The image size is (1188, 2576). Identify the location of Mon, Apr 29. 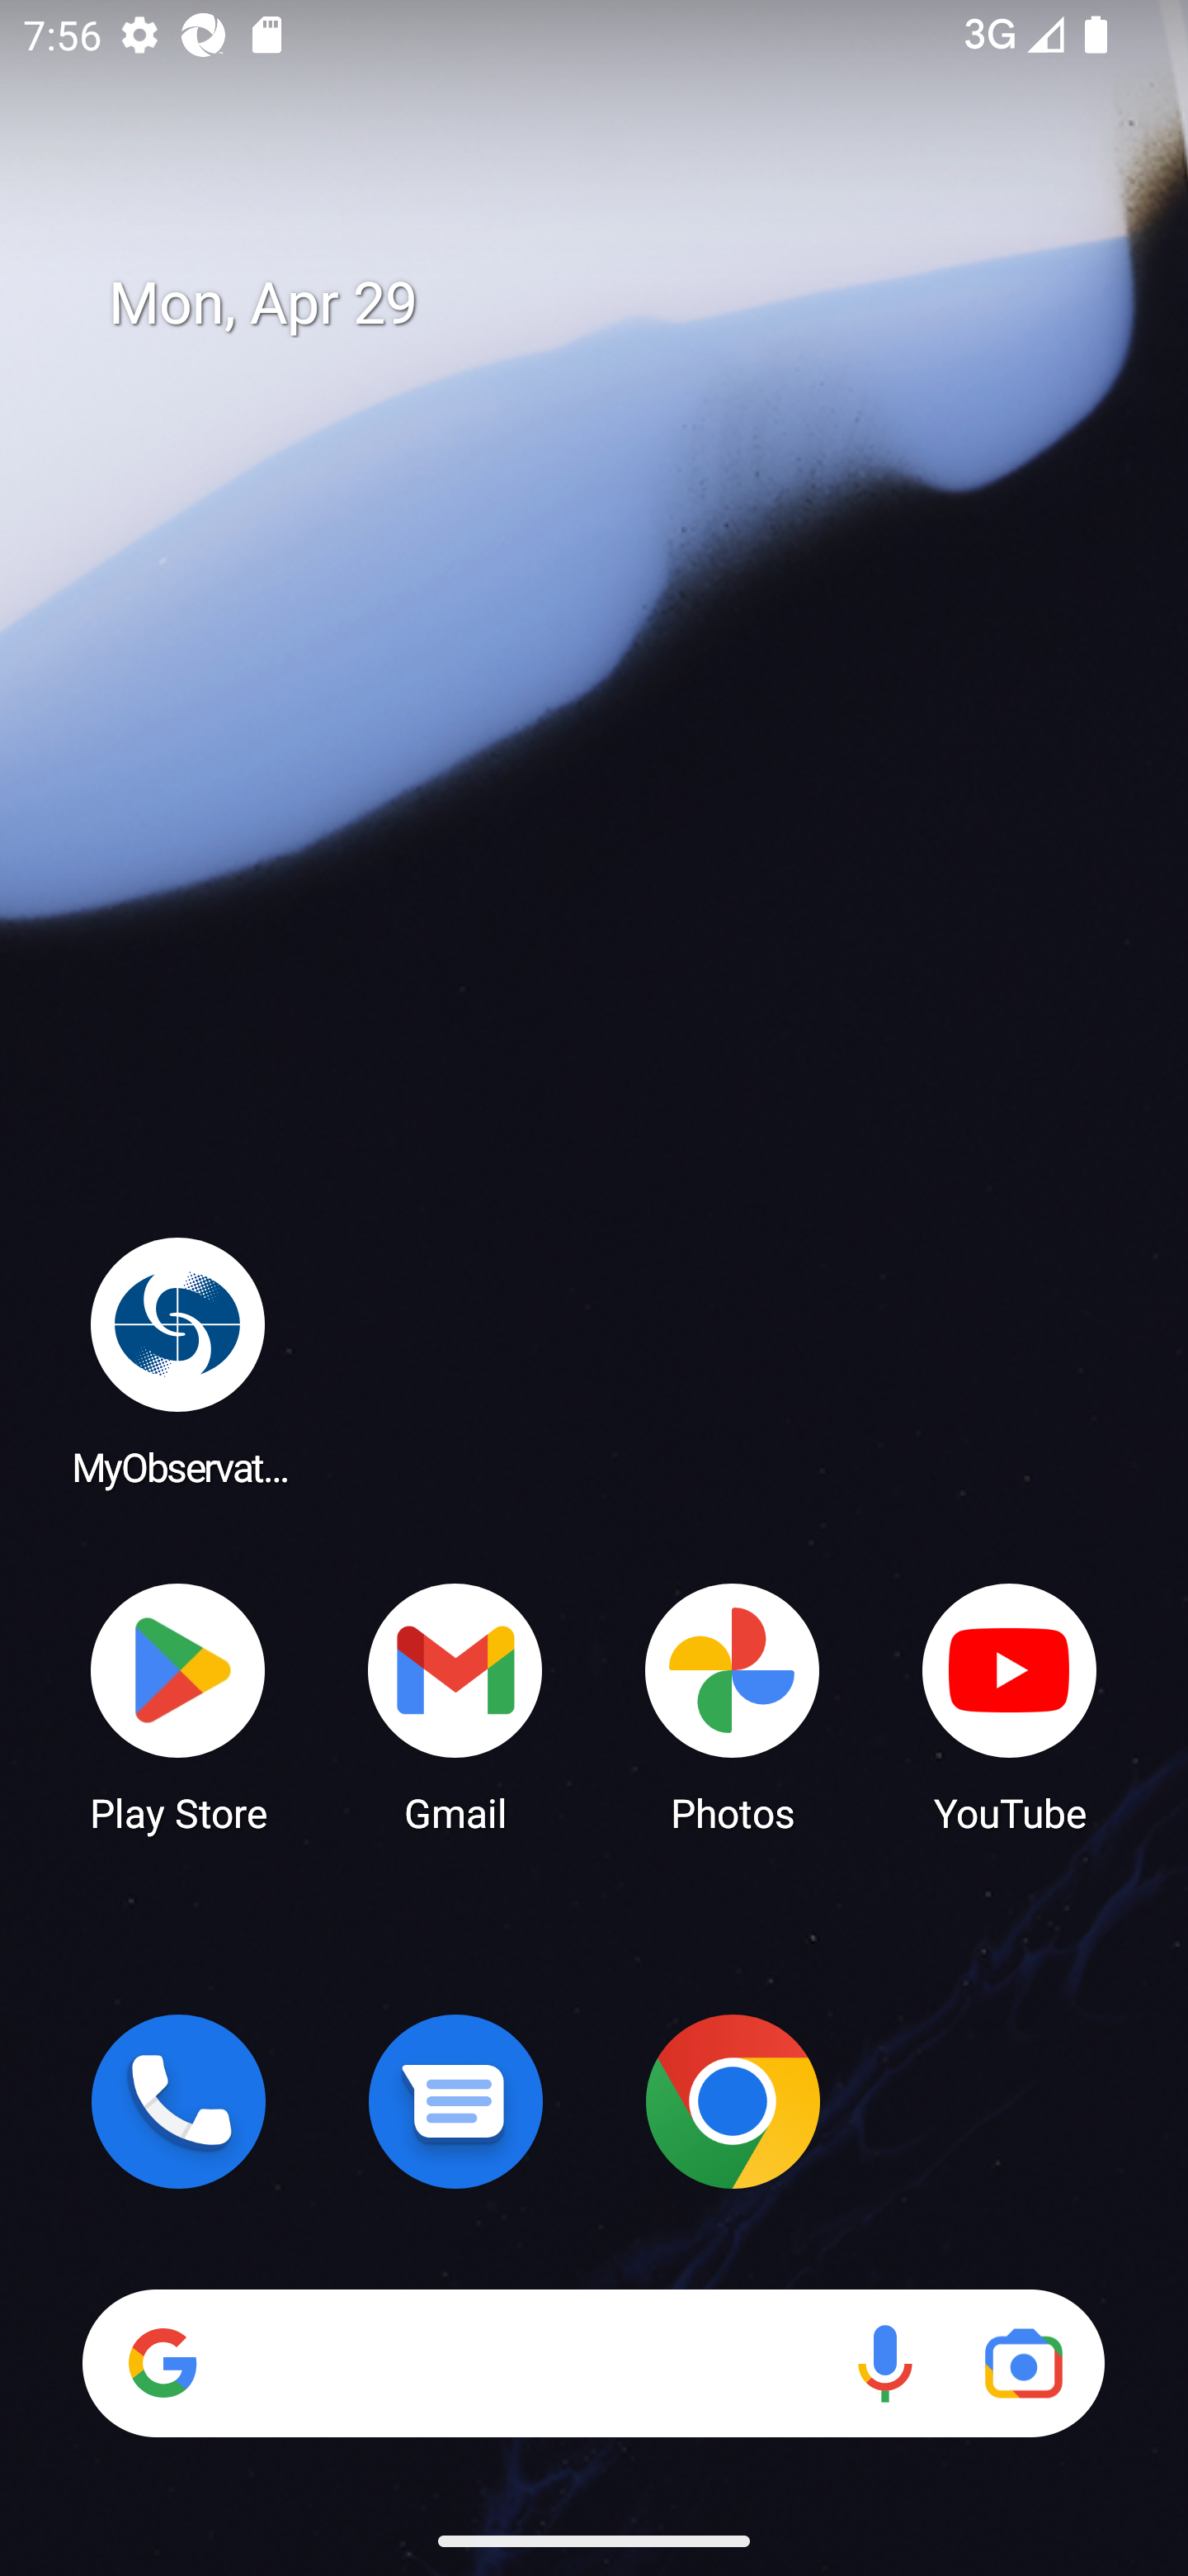
(617, 304).